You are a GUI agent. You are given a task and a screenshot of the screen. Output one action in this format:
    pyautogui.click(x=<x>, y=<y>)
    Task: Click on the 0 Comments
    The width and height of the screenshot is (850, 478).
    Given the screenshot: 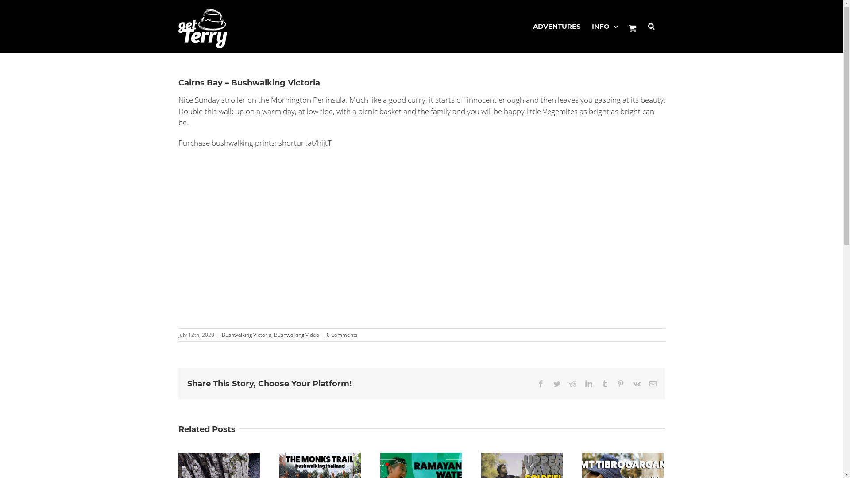 What is the action you would take?
    pyautogui.click(x=342, y=335)
    